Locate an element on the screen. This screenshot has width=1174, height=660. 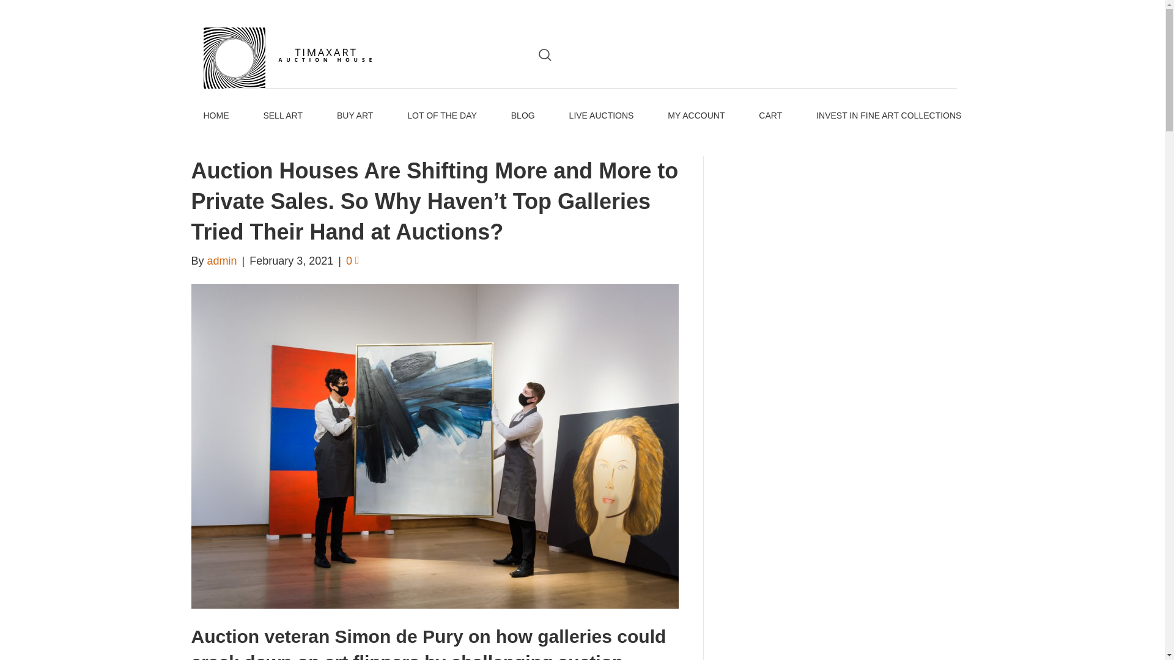
LOT OF THE DAY is located at coordinates (441, 116).